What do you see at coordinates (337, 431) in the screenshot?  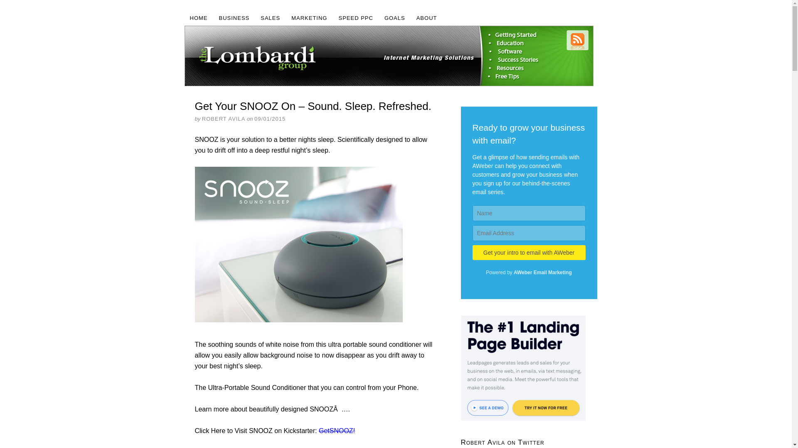 I see `GetSNOOZ!` at bounding box center [337, 431].